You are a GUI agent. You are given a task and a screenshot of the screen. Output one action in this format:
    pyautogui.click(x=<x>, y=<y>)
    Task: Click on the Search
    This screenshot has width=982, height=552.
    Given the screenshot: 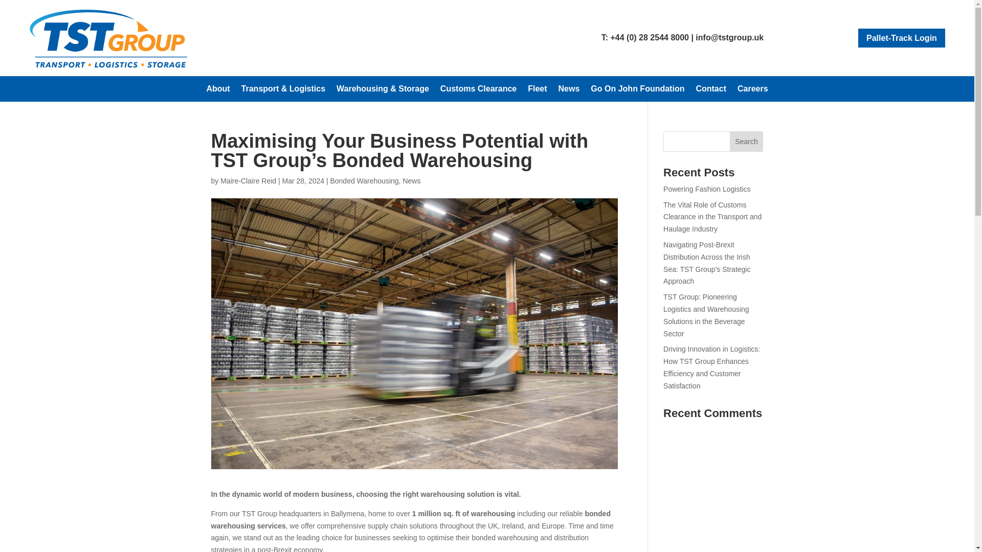 What is the action you would take?
    pyautogui.click(x=747, y=142)
    